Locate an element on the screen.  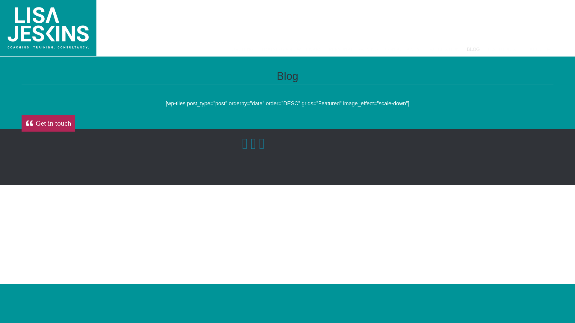
TESTIMONIALS is located at coordinates (504, 46).